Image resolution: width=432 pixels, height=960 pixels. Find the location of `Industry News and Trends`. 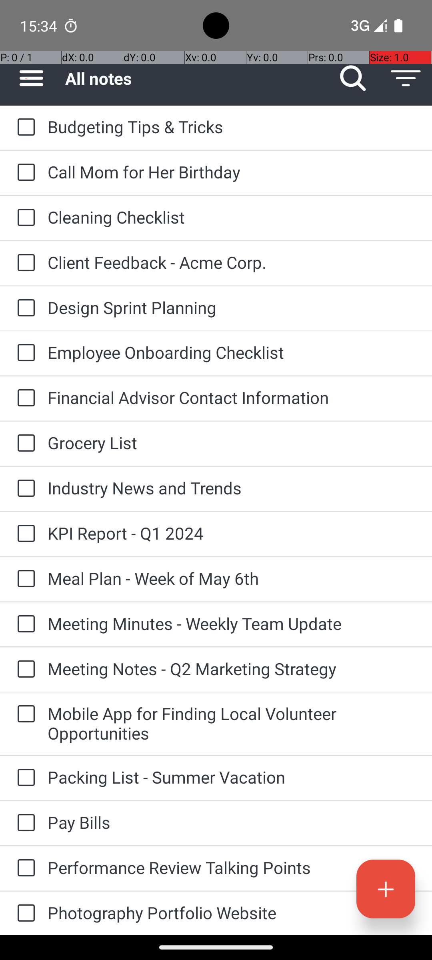

Industry News and Trends is located at coordinates (232, 488).